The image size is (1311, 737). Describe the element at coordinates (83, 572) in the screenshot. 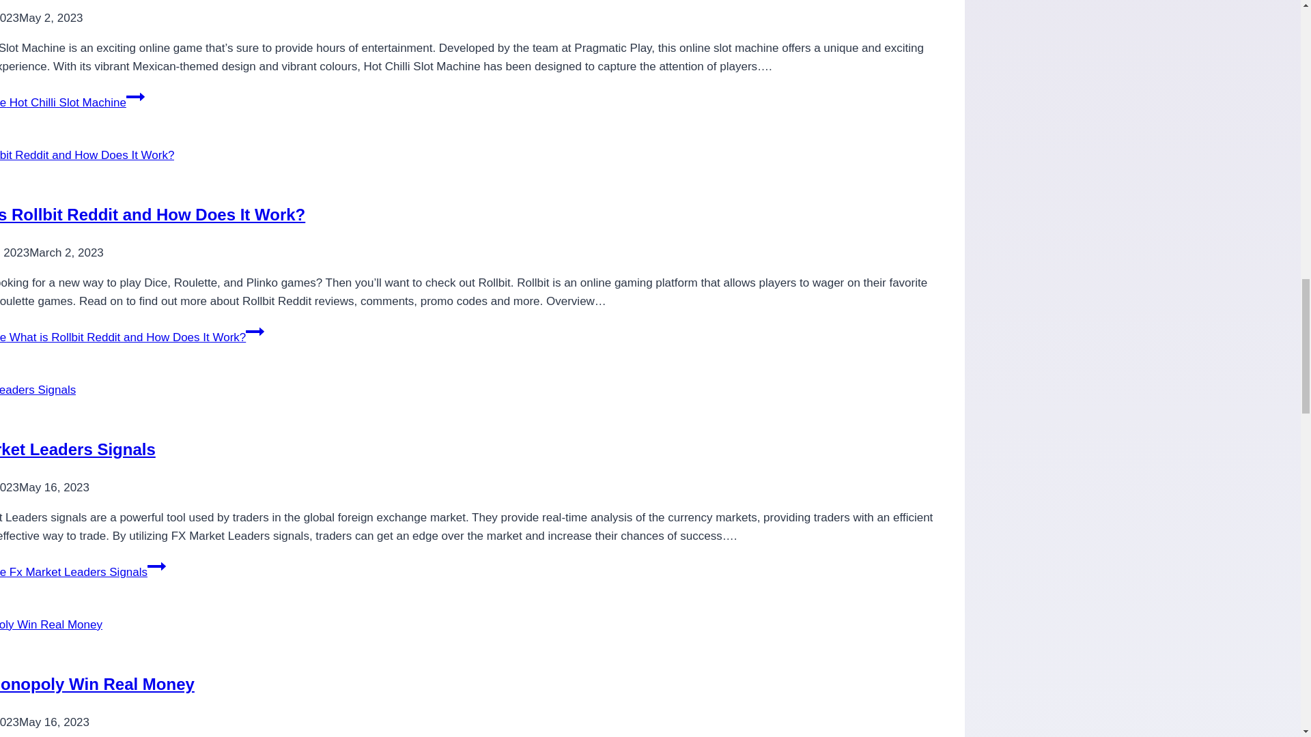

I see `Read More Fx Market Leaders SignalsContinue` at that location.